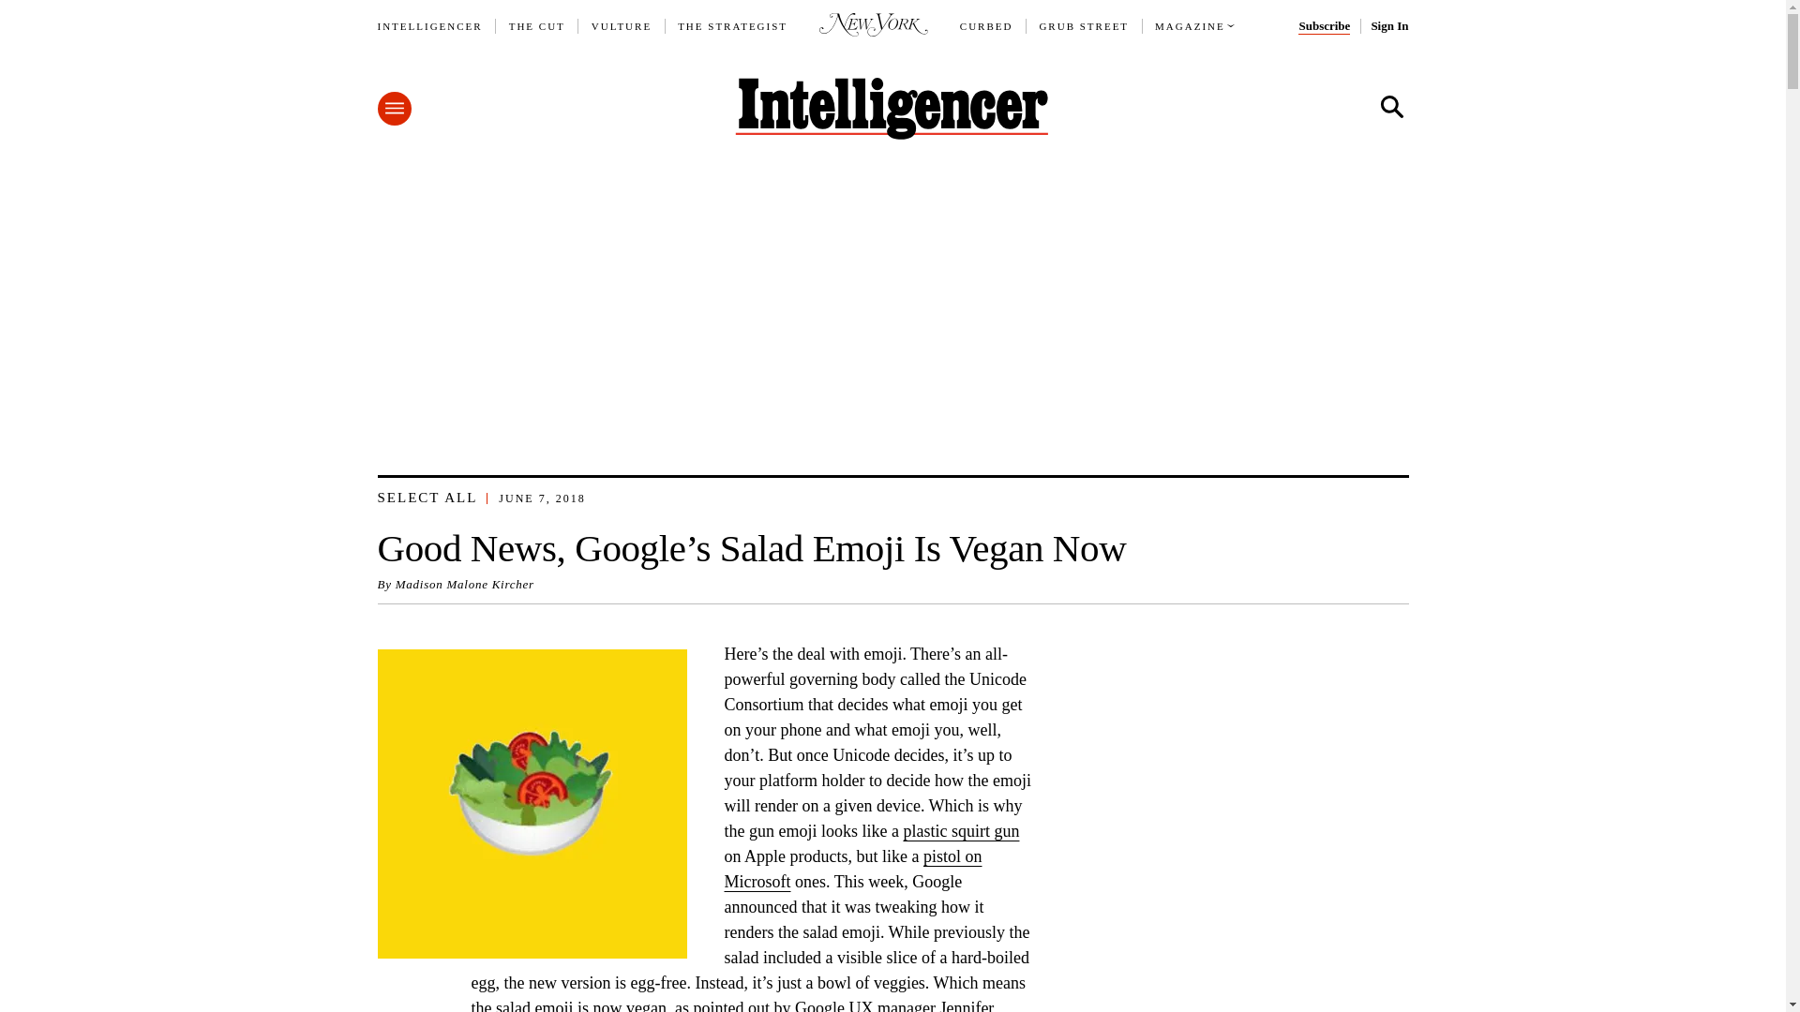  What do you see at coordinates (1324, 26) in the screenshot?
I see `Subscribe` at bounding box center [1324, 26].